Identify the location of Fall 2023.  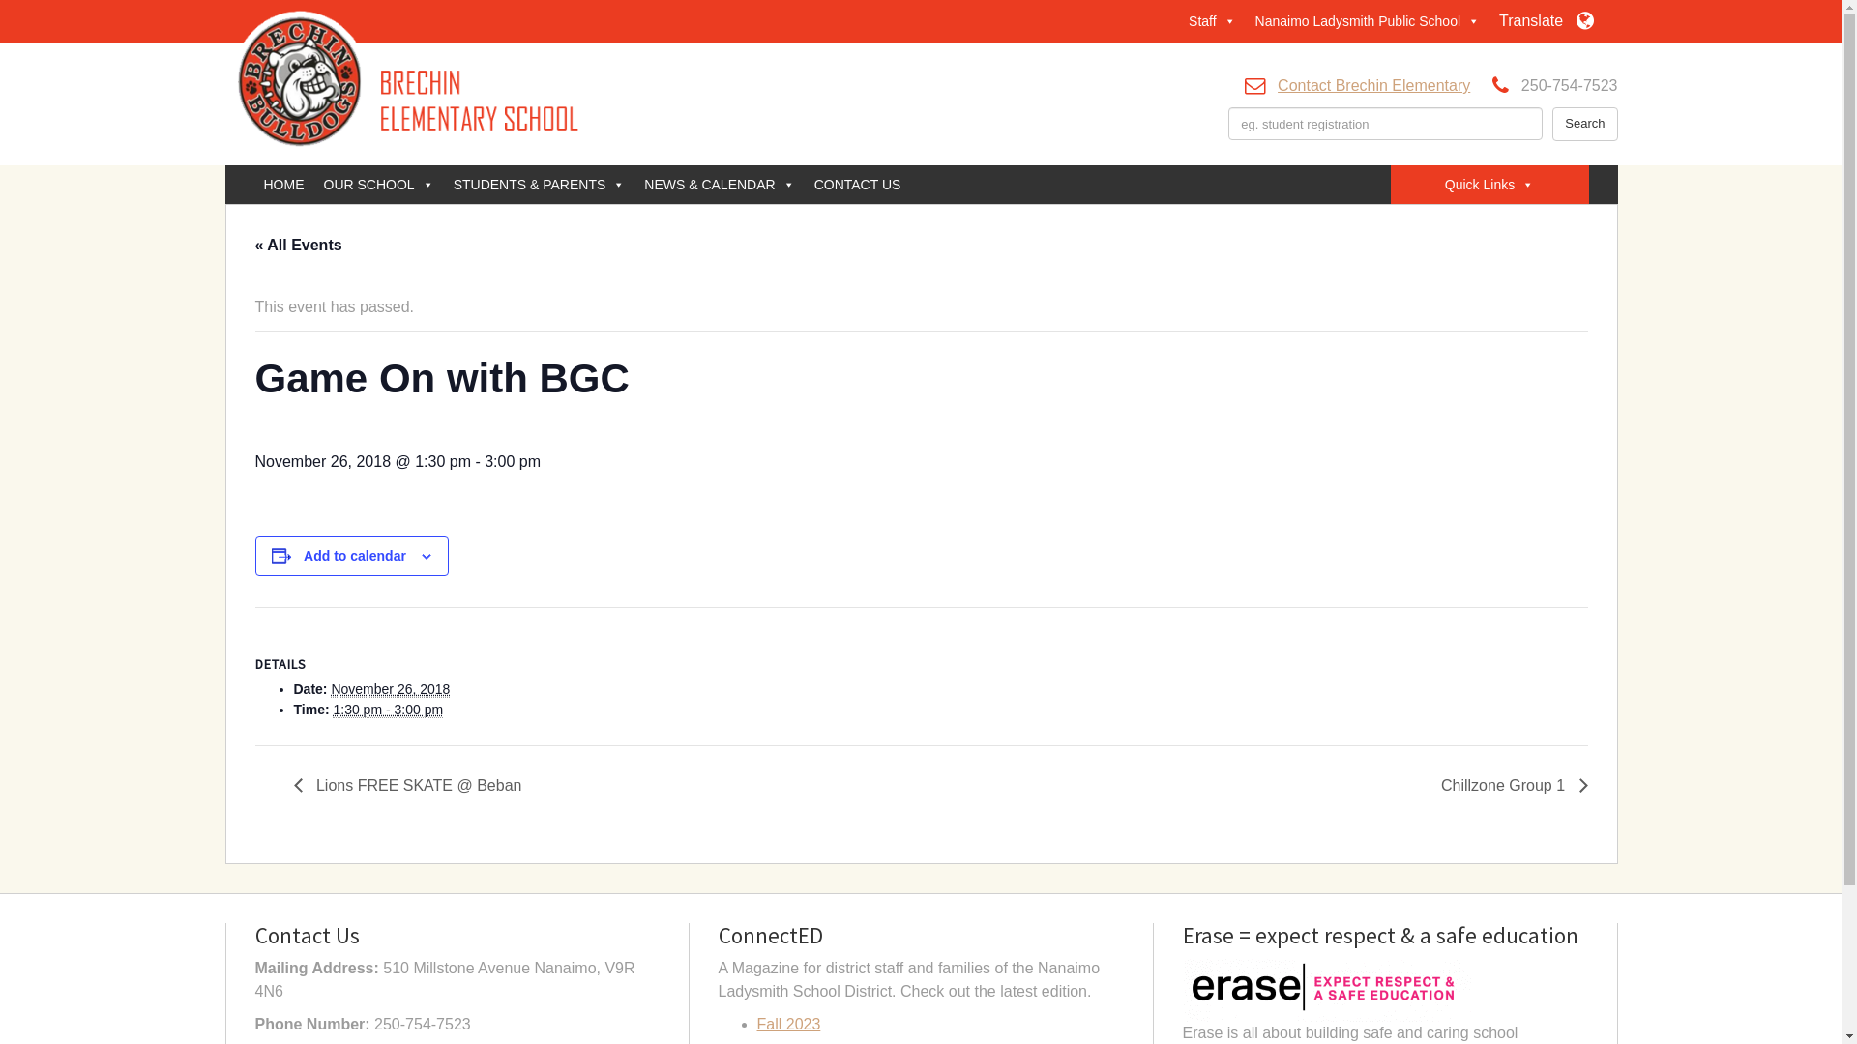
(788, 1025).